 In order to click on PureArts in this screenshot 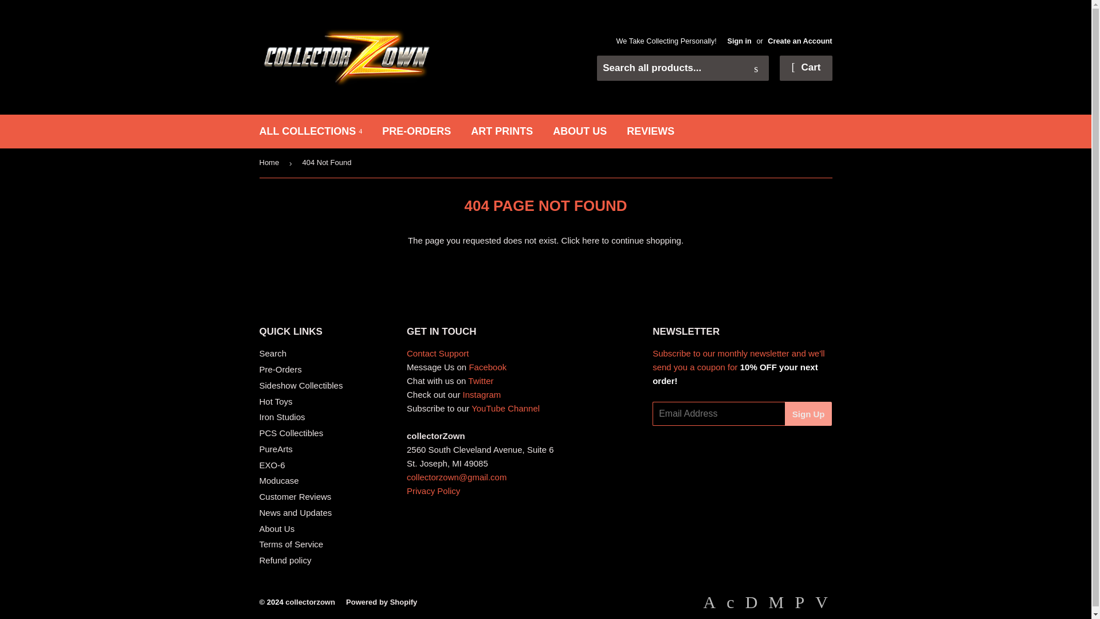, I will do `click(275, 449)`.